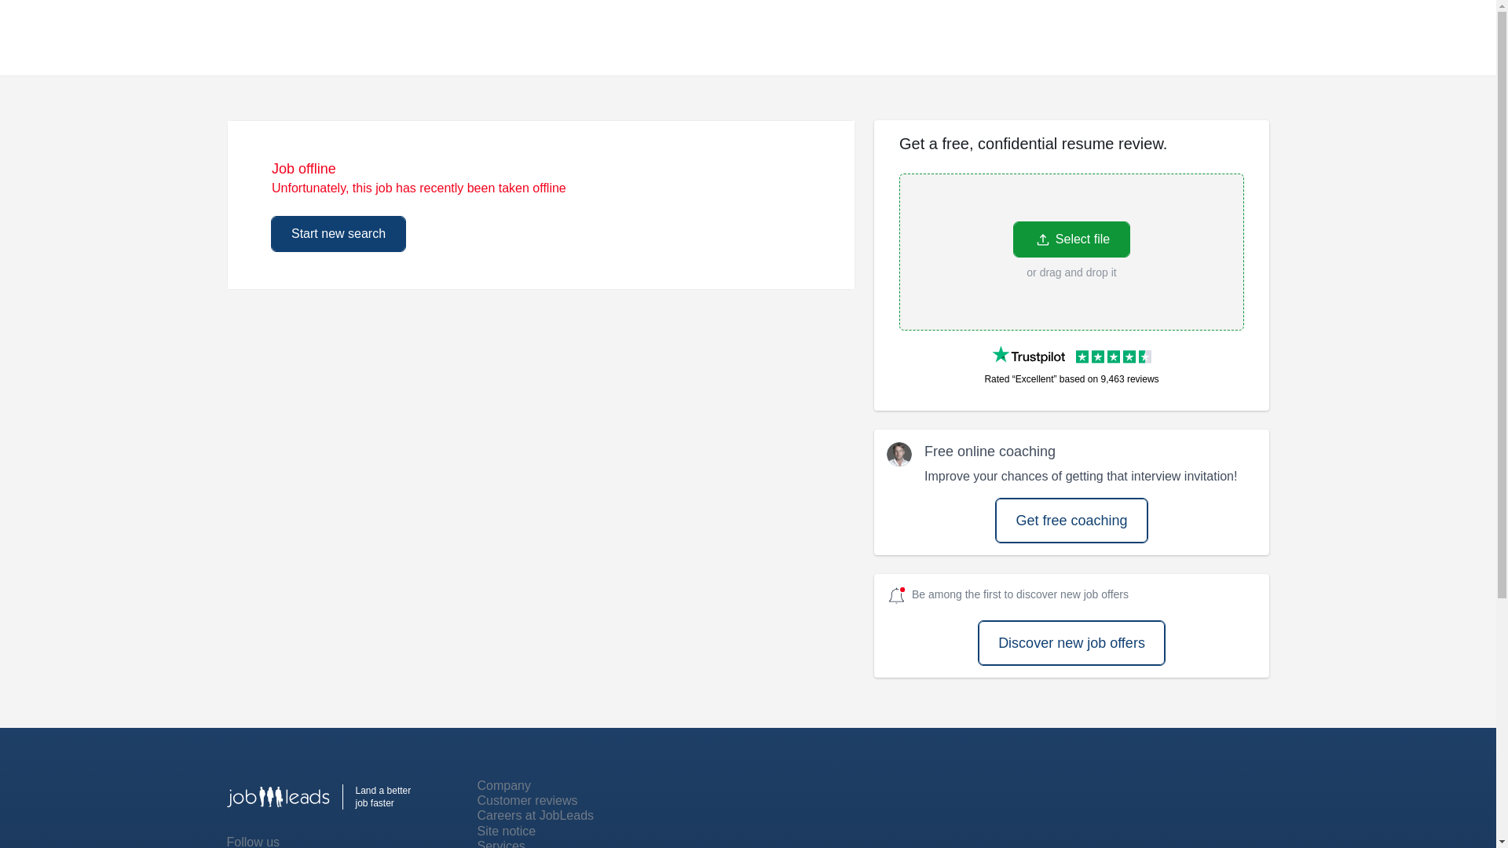 The width and height of the screenshot is (1508, 848). I want to click on Select file, so click(1071, 239).